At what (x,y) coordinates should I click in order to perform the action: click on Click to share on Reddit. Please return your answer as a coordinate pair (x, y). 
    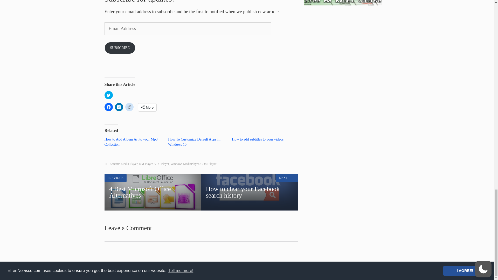
    Looking at the image, I should click on (129, 107).